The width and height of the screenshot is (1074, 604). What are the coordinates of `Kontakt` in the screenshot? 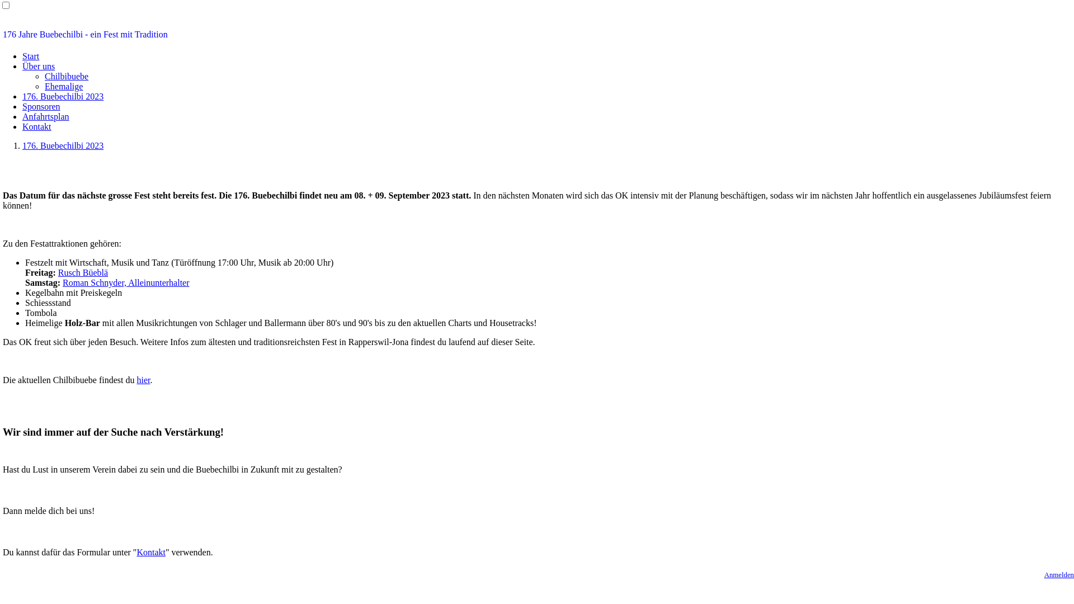 It's located at (37, 126).